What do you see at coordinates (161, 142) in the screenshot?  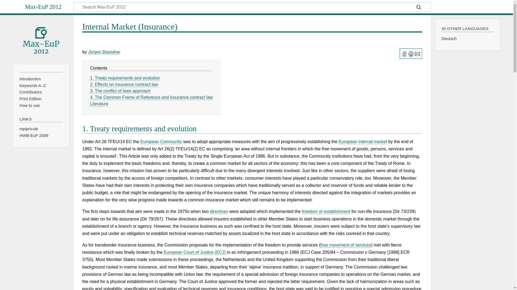 I see `European Community` at bounding box center [161, 142].